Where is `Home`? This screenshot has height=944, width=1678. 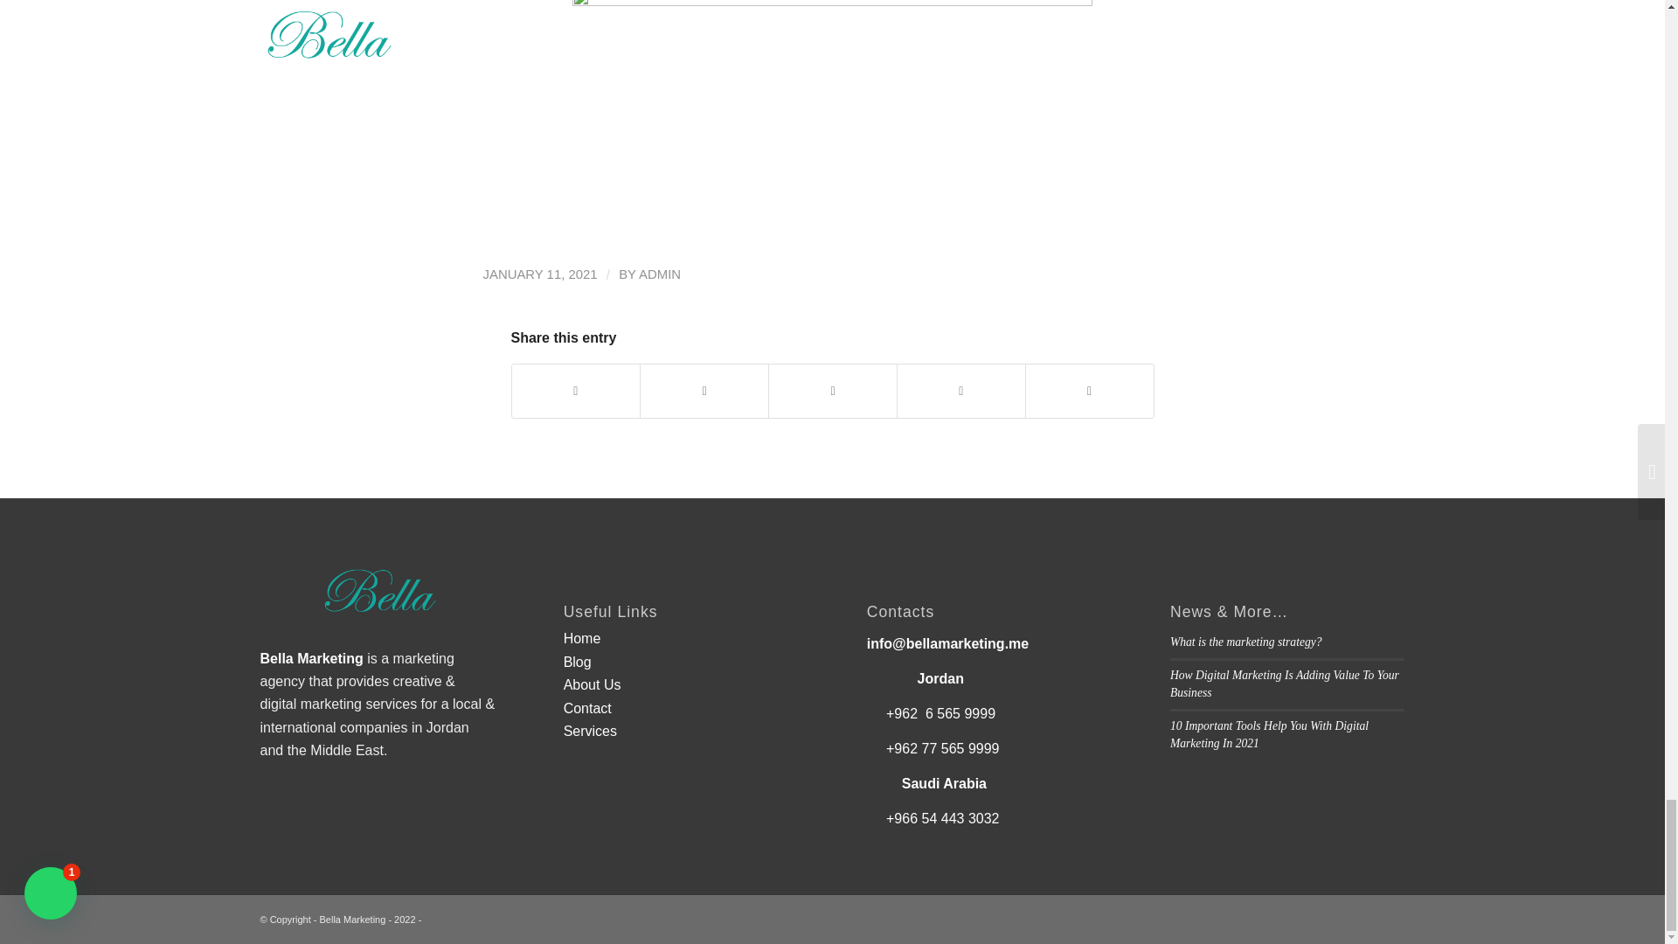 Home is located at coordinates (582, 638).